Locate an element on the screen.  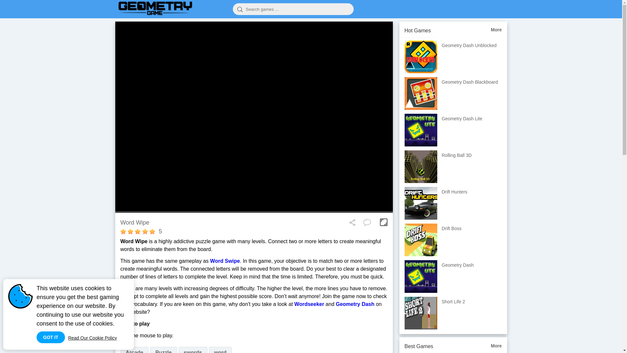
Word Swipe is located at coordinates (225, 261).